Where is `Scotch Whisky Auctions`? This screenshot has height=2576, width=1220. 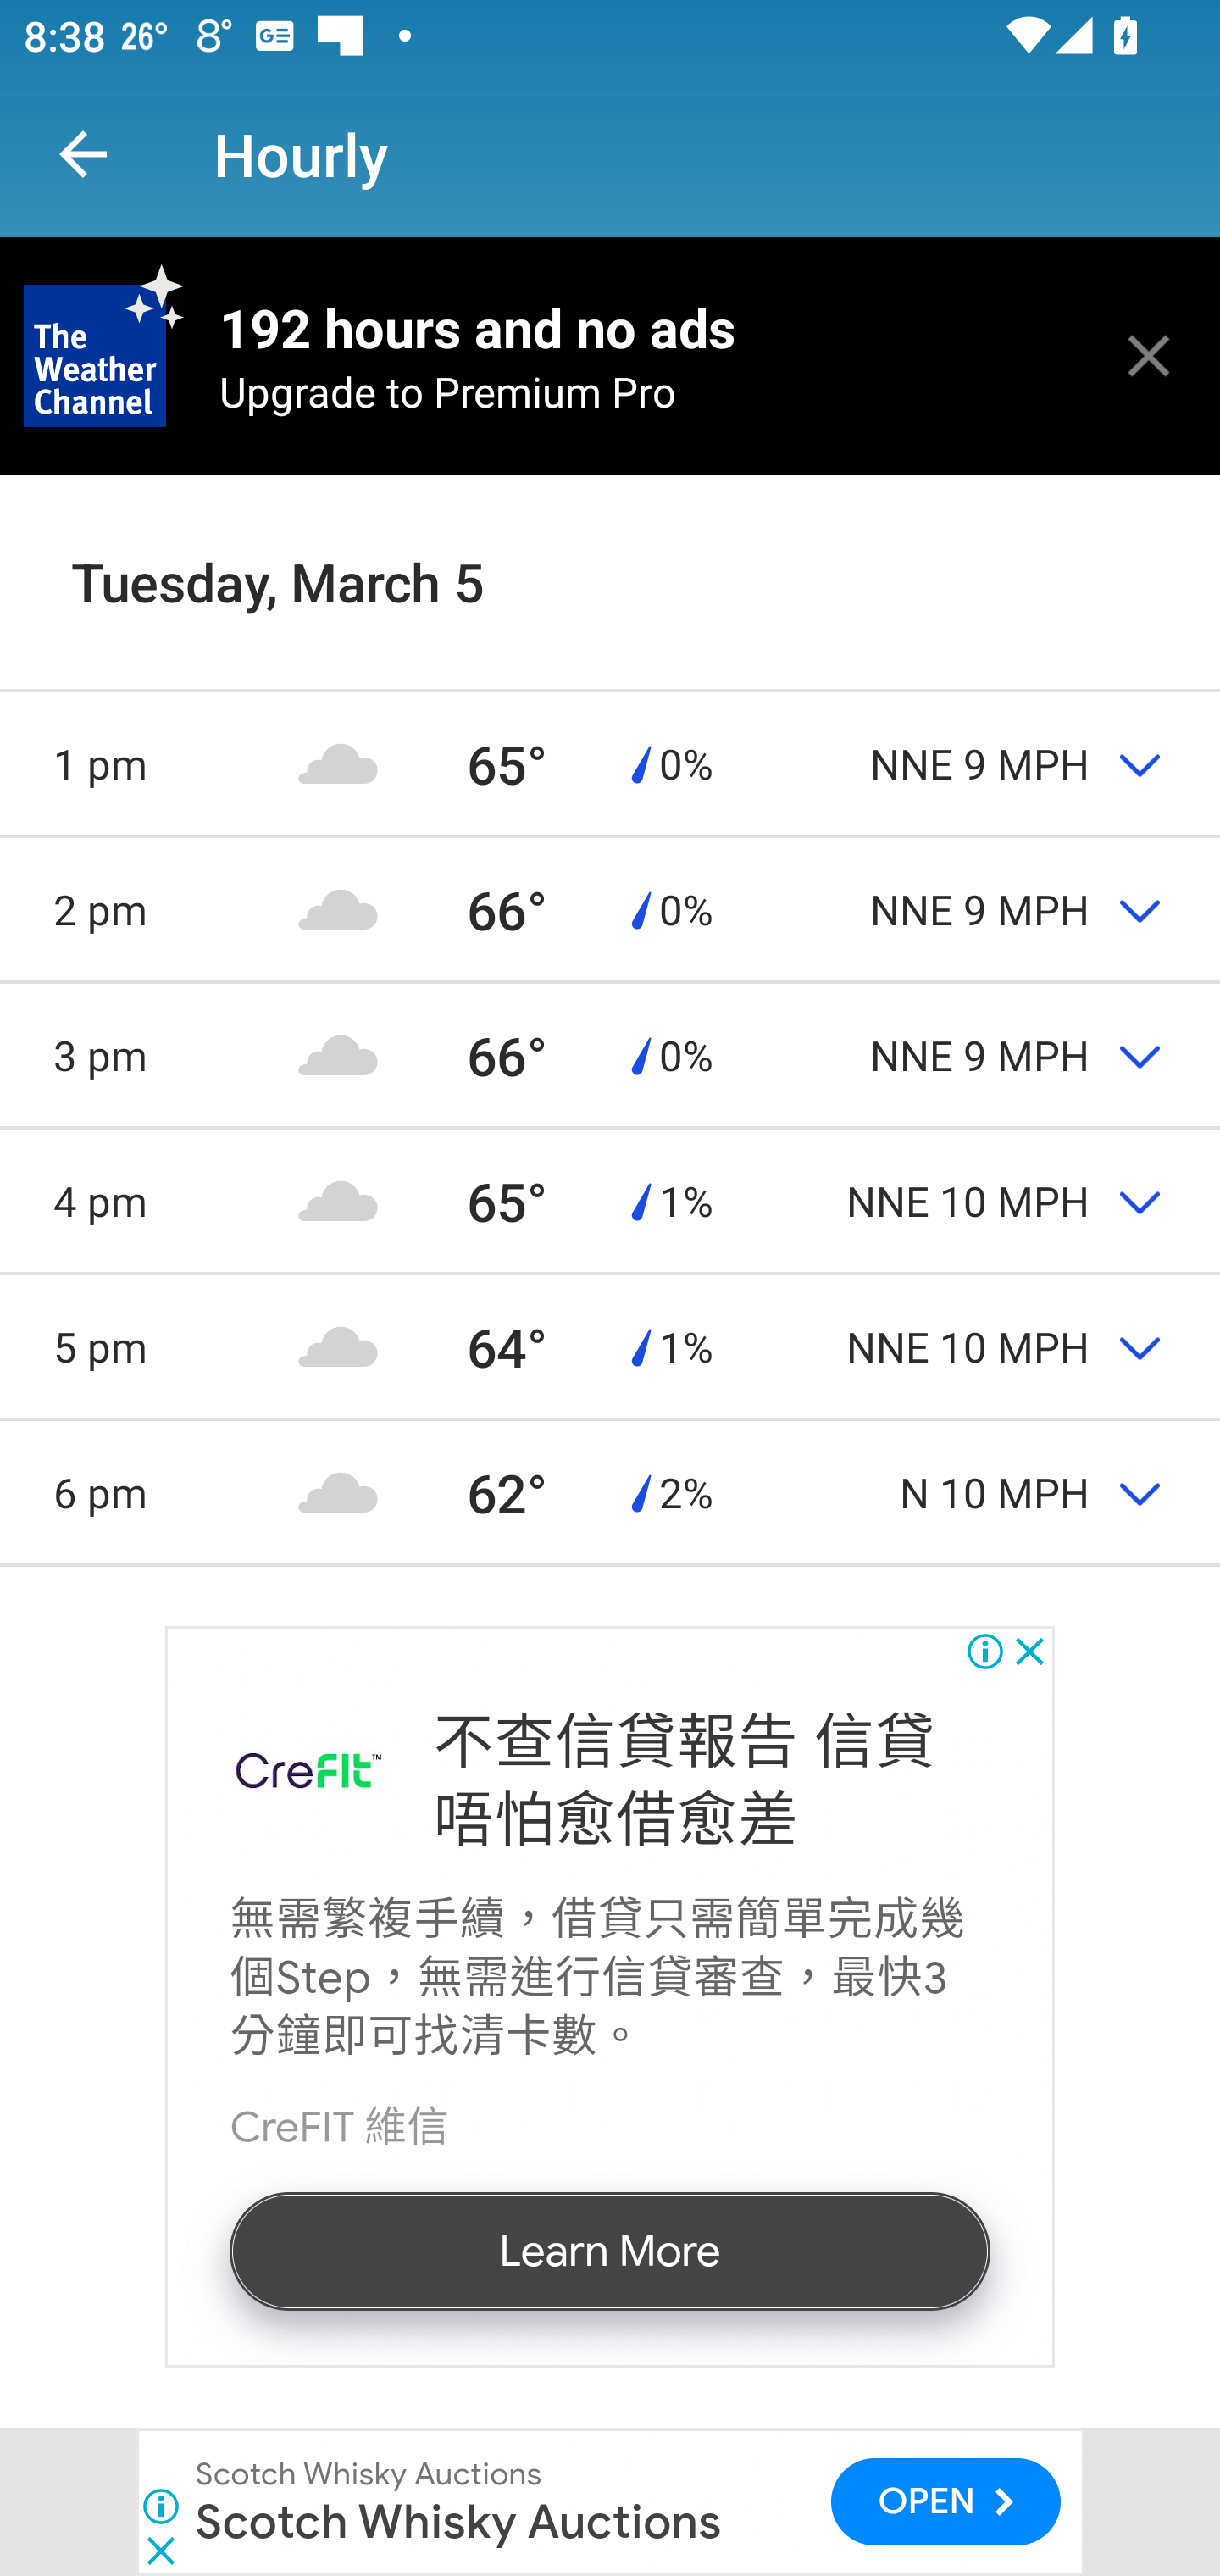
Scotch Whisky Auctions is located at coordinates (369, 2474).